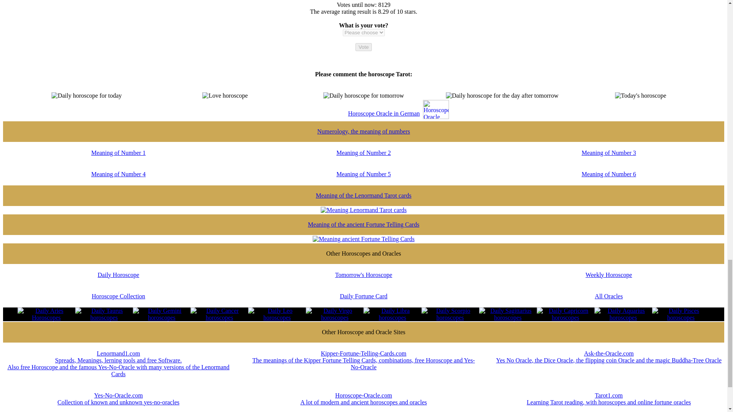 The height and width of the screenshot is (412, 733). I want to click on Numerology, the meaning of numbers, so click(363, 135).